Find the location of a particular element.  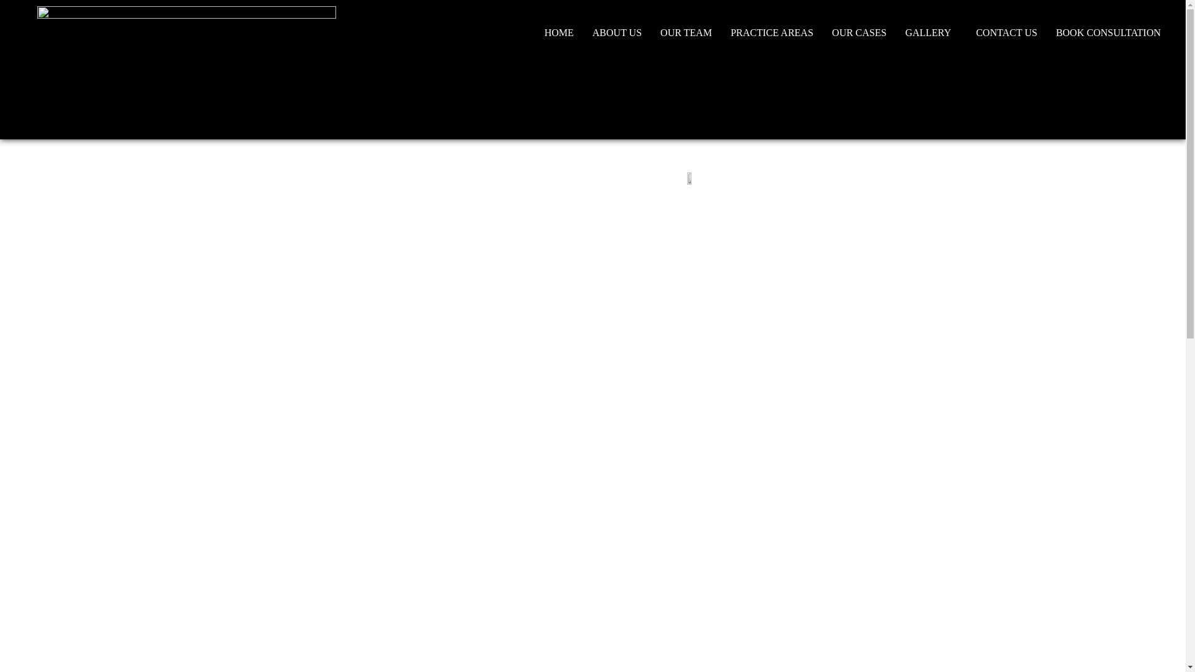

OUR CASES is located at coordinates (860, 32).